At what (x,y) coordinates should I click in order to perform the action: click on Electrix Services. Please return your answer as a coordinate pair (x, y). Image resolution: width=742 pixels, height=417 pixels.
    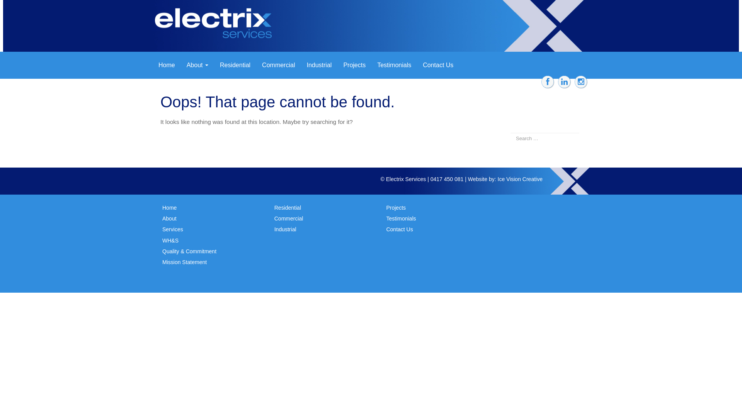
    Looking at the image, I should click on (216, 30).